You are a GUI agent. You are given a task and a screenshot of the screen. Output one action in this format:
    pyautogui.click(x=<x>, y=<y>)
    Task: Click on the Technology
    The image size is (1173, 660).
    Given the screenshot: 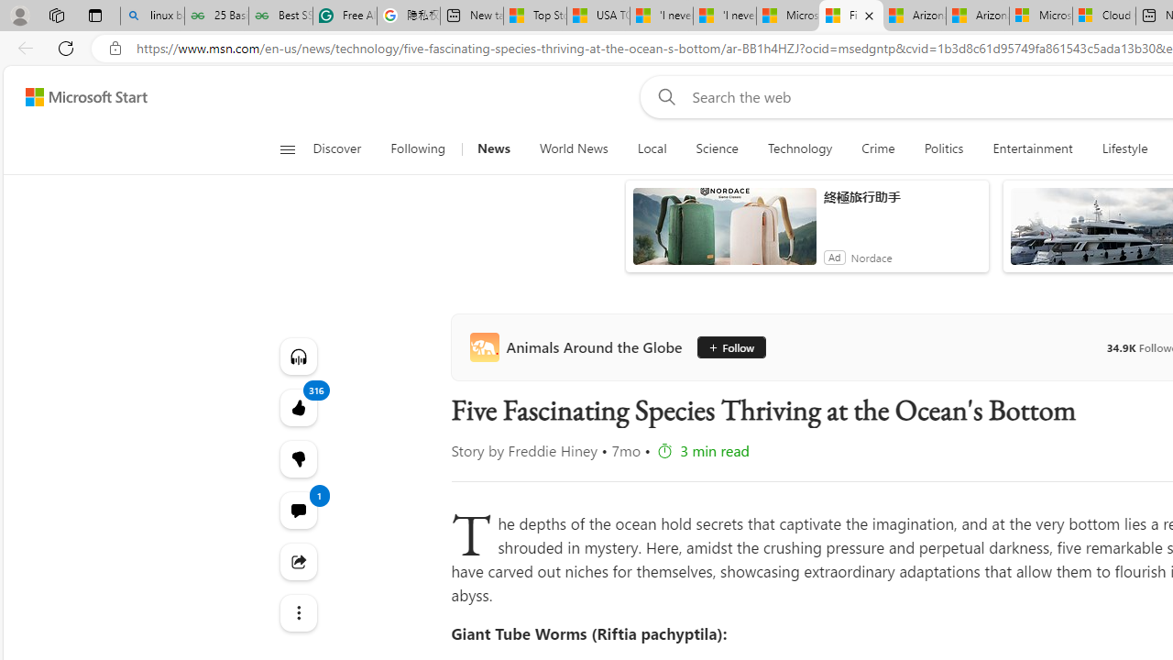 What is the action you would take?
    pyautogui.click(x=799, y=148)
    